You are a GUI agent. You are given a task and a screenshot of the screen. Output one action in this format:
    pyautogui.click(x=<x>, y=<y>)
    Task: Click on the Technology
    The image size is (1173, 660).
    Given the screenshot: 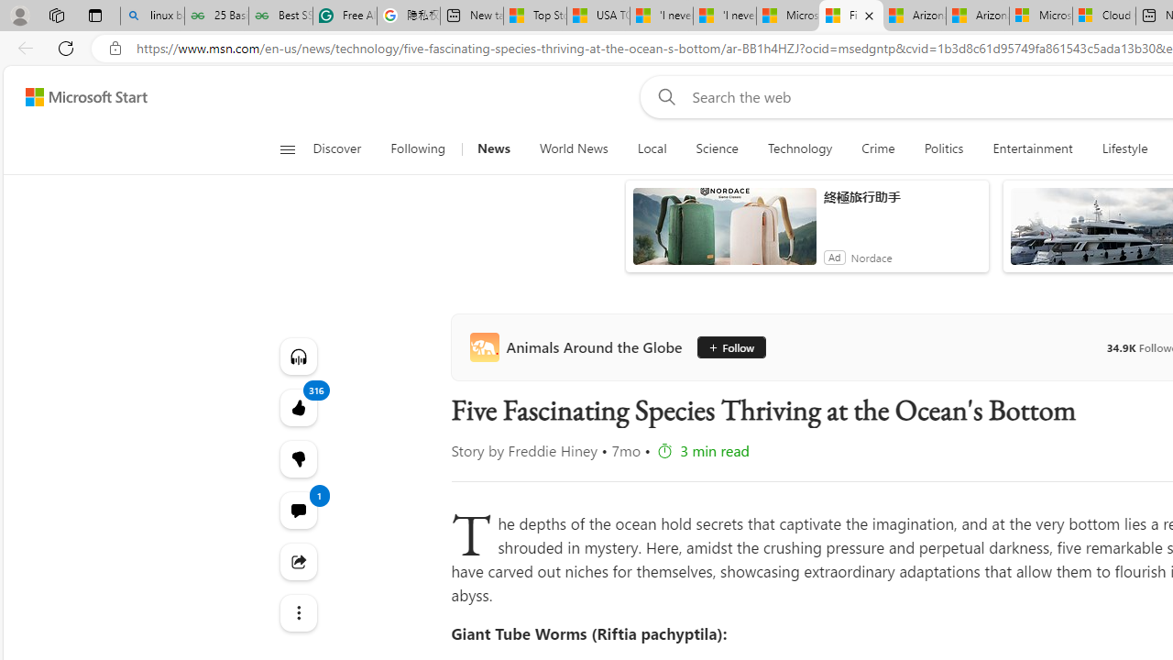 What is the action you would take?
    pyautogui.click(x=799, y=148)
    